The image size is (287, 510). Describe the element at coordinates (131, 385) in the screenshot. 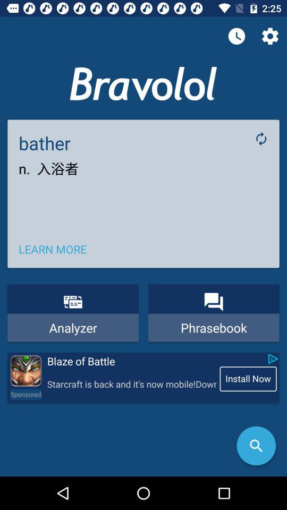

I see `select the starcraft is back` at that location.